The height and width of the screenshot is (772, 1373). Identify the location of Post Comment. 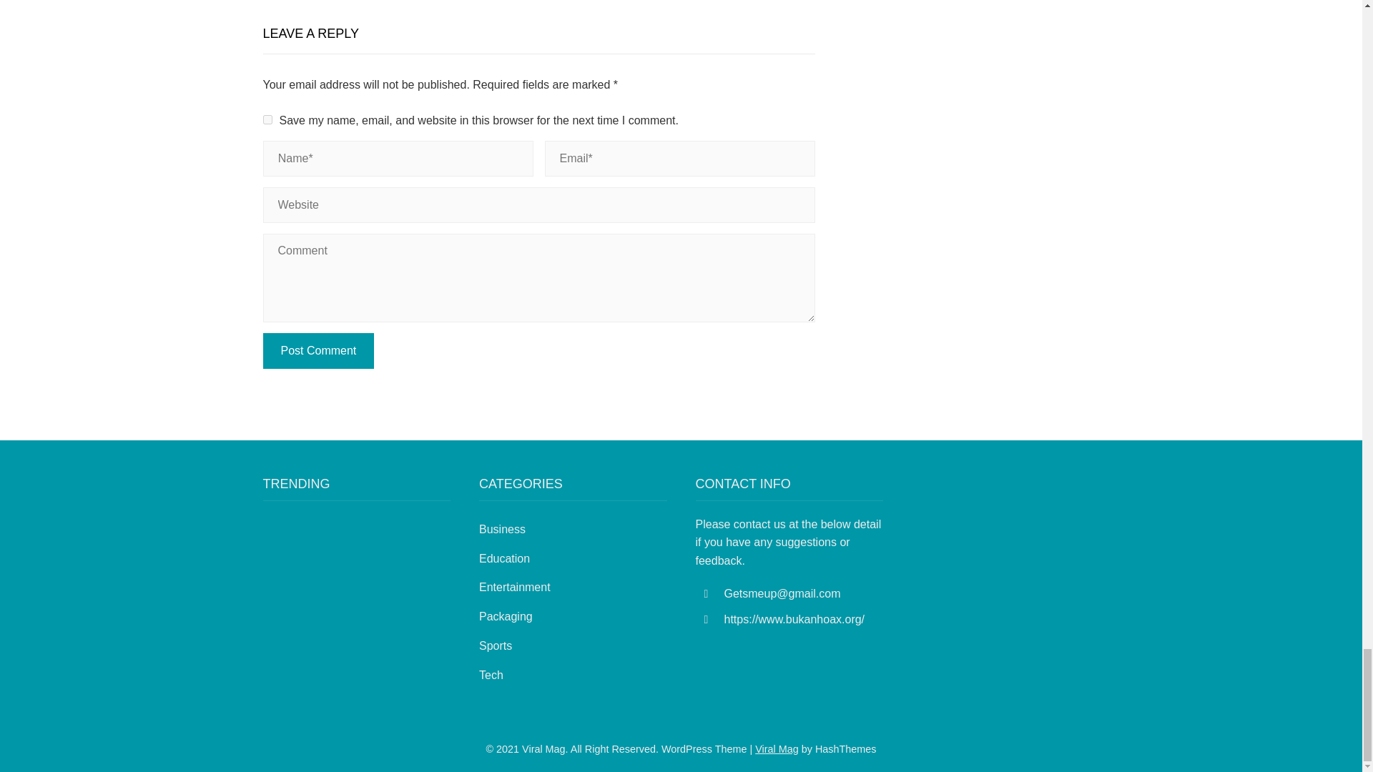
(319, 350).